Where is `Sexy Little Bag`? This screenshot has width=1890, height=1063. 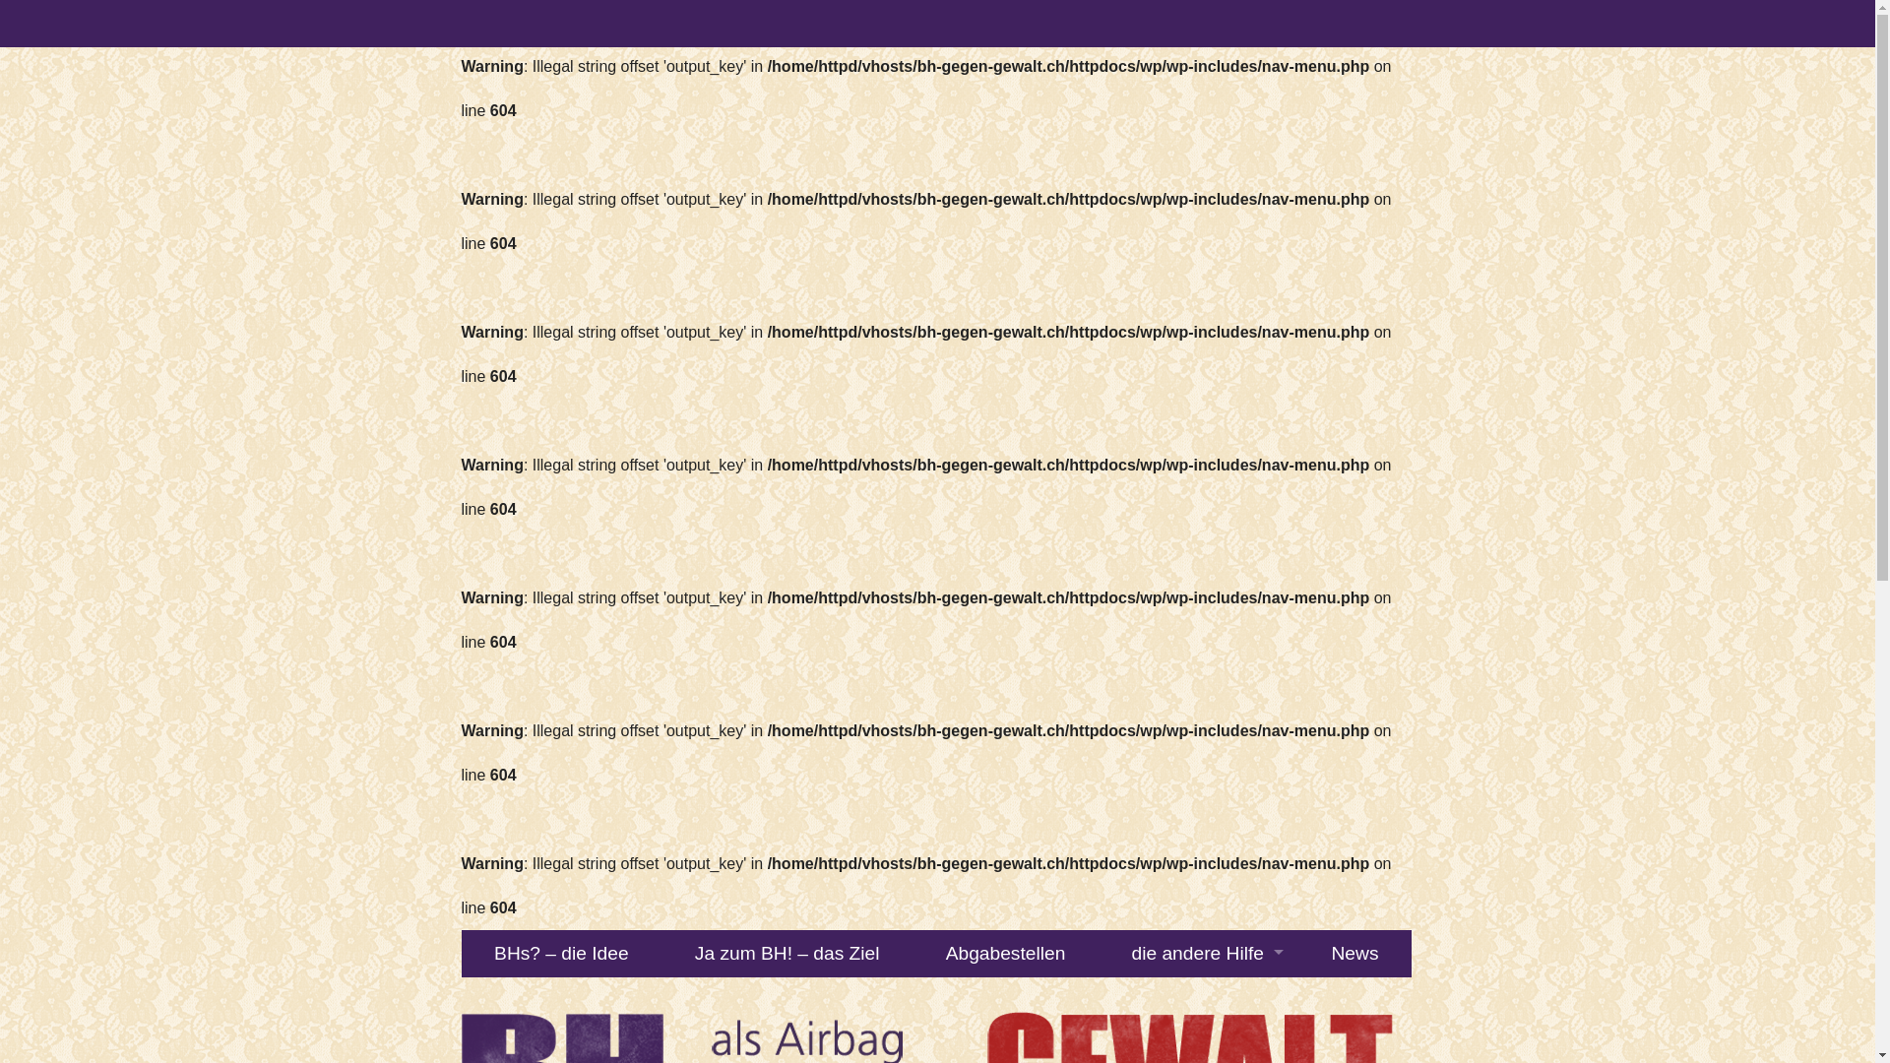
Sexy Little Bag is located at coordinates (1199, 1001).